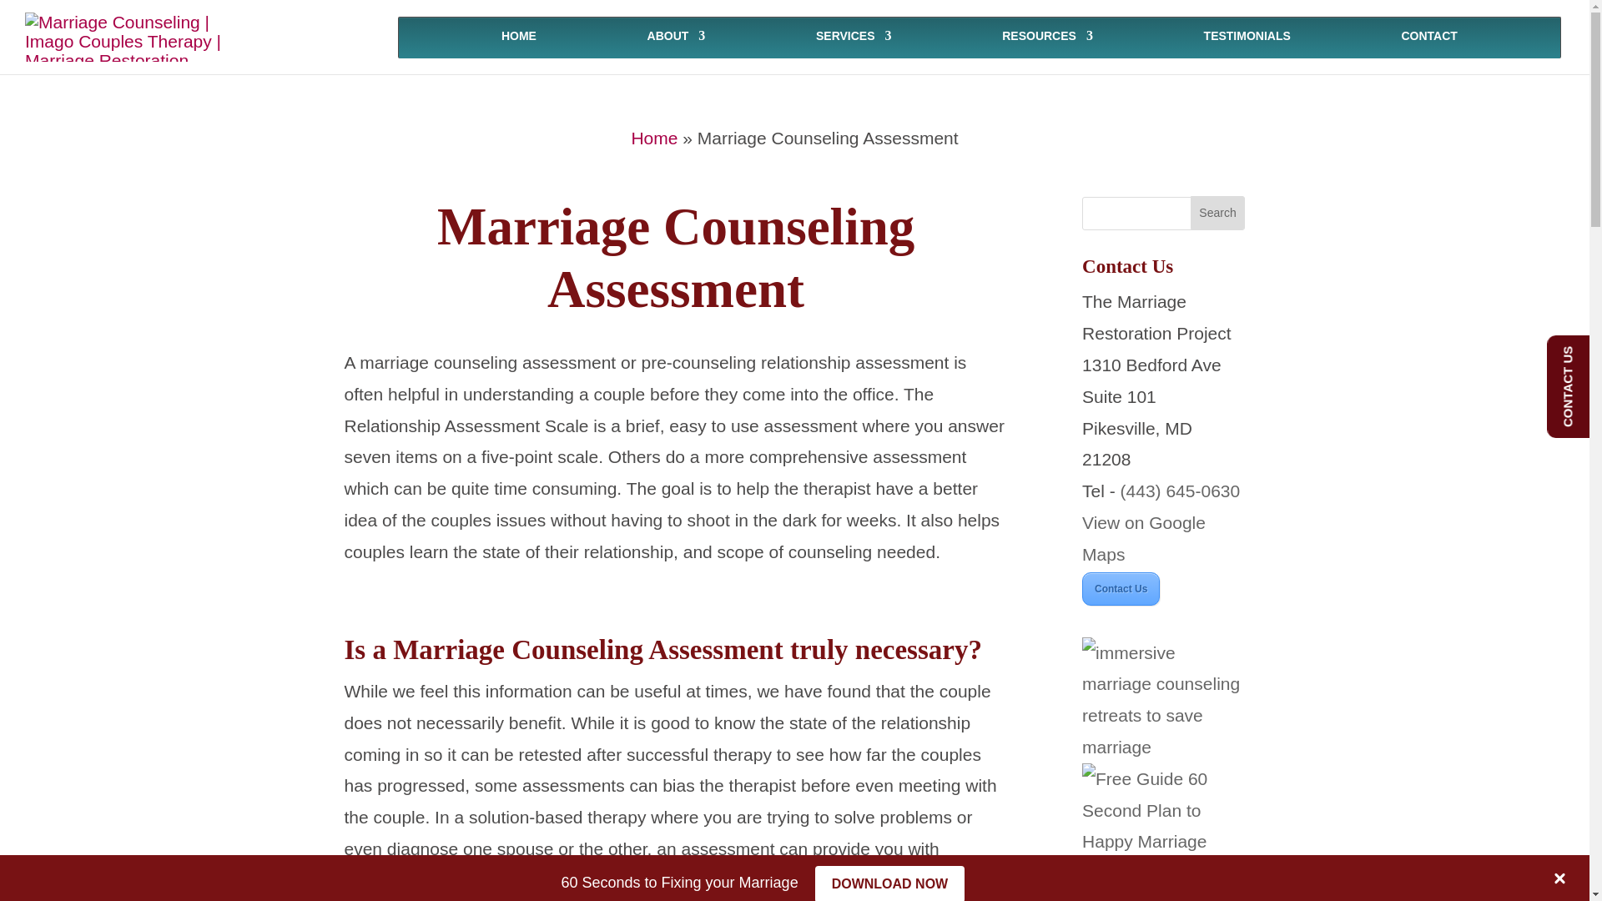  Describe the element at coordinates (854, 38) in the screenshot. I see `SERVICES` at that location.